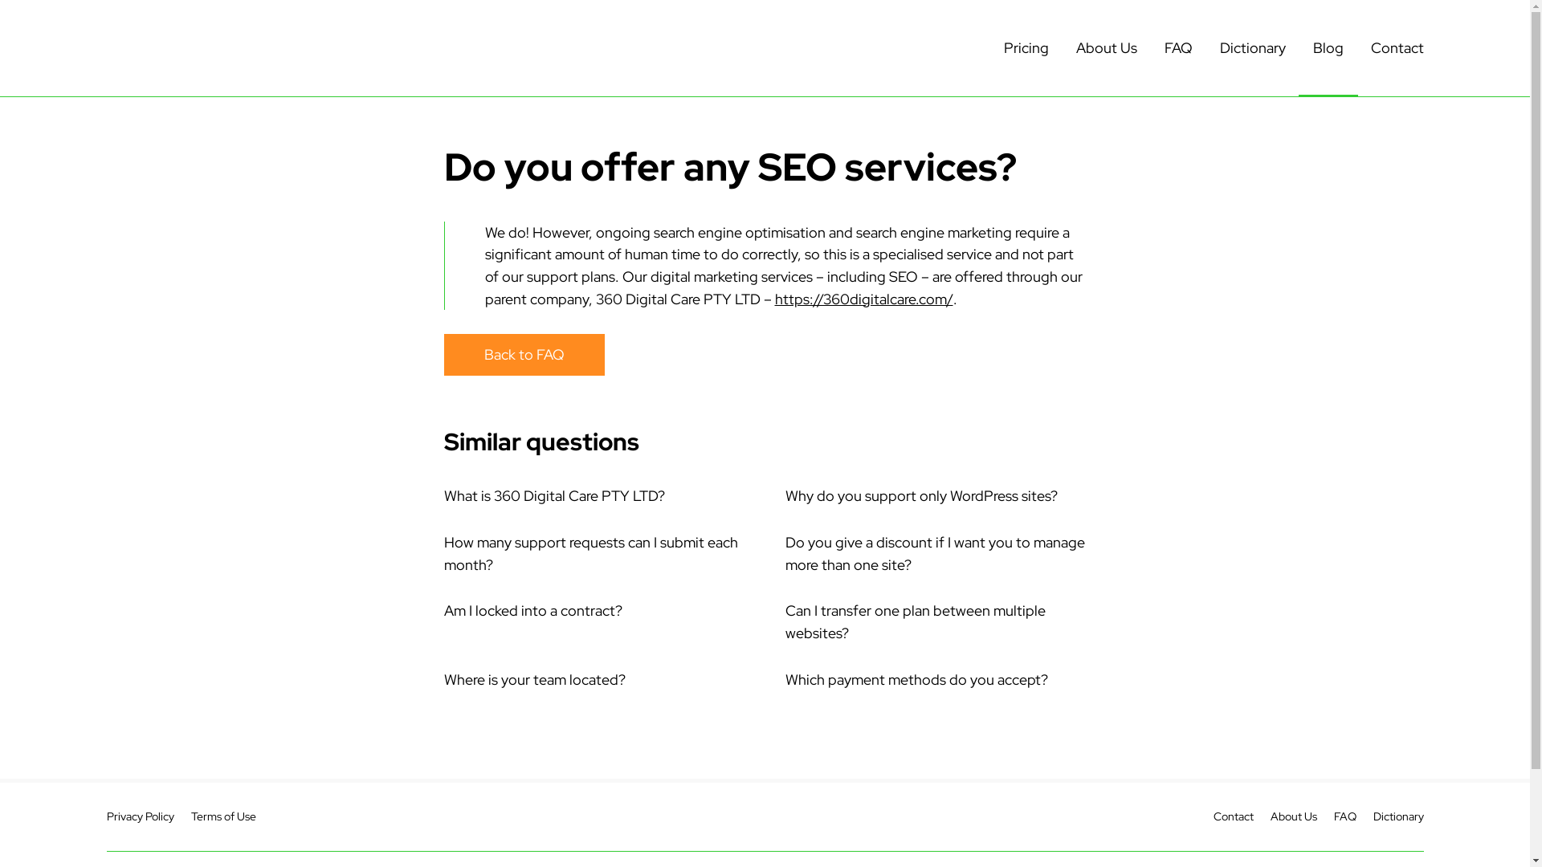 This screenshot has height=867, width=1542. What do you see at coordinates (554, 496) in the screenshot?
I see `What is 360 Digital Care PTY LTD?` at bounding box center [554, 496].